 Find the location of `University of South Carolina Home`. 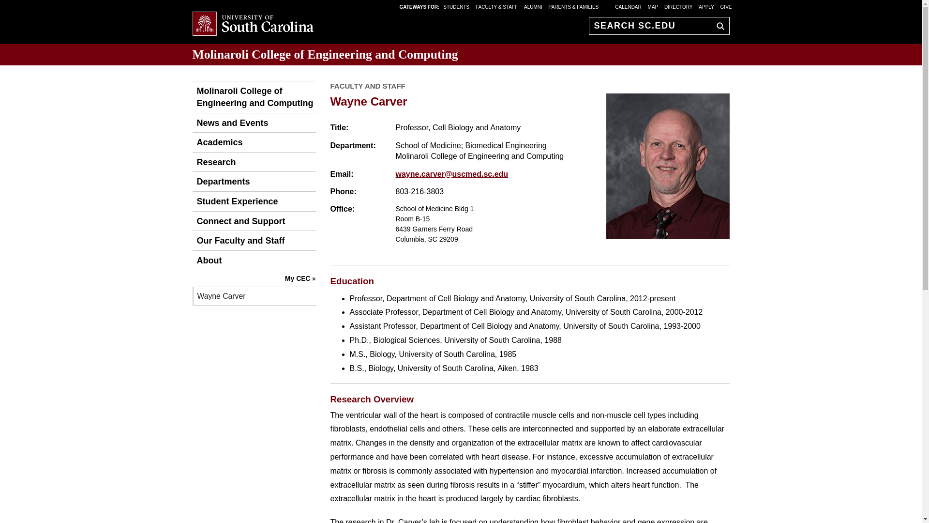

University of South Carolina Home is located at coordinates (253, 24).